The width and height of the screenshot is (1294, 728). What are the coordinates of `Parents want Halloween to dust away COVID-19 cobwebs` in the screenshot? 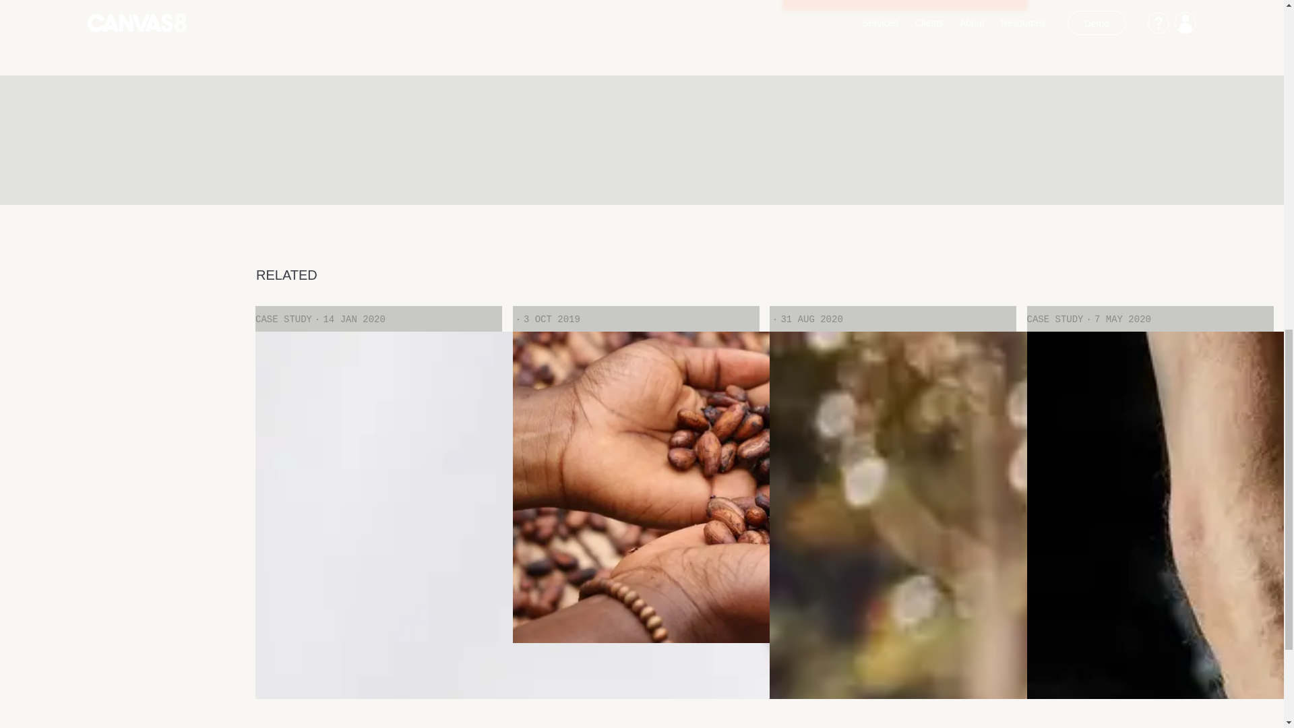 It's located at (892, 507).